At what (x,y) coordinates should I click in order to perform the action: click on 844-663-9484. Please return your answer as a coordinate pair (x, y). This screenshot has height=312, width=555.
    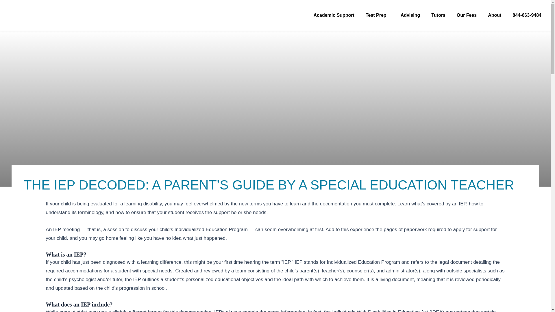
    Looking at the image, I should click on (527, 15).